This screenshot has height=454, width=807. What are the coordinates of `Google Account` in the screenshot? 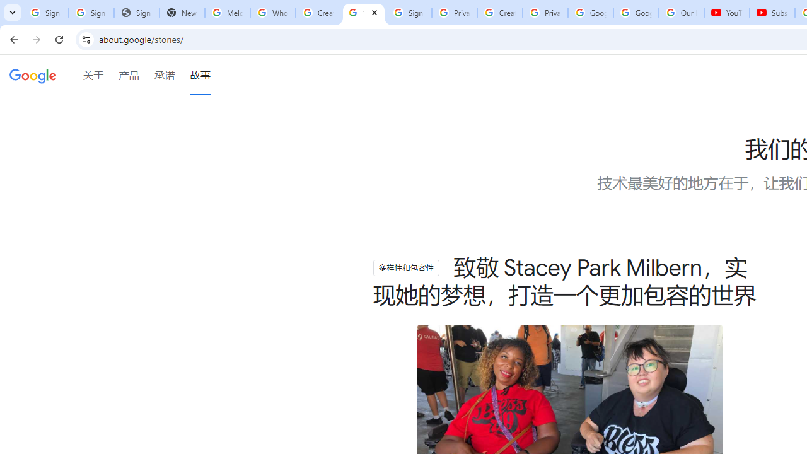 It's located at (636, 13).